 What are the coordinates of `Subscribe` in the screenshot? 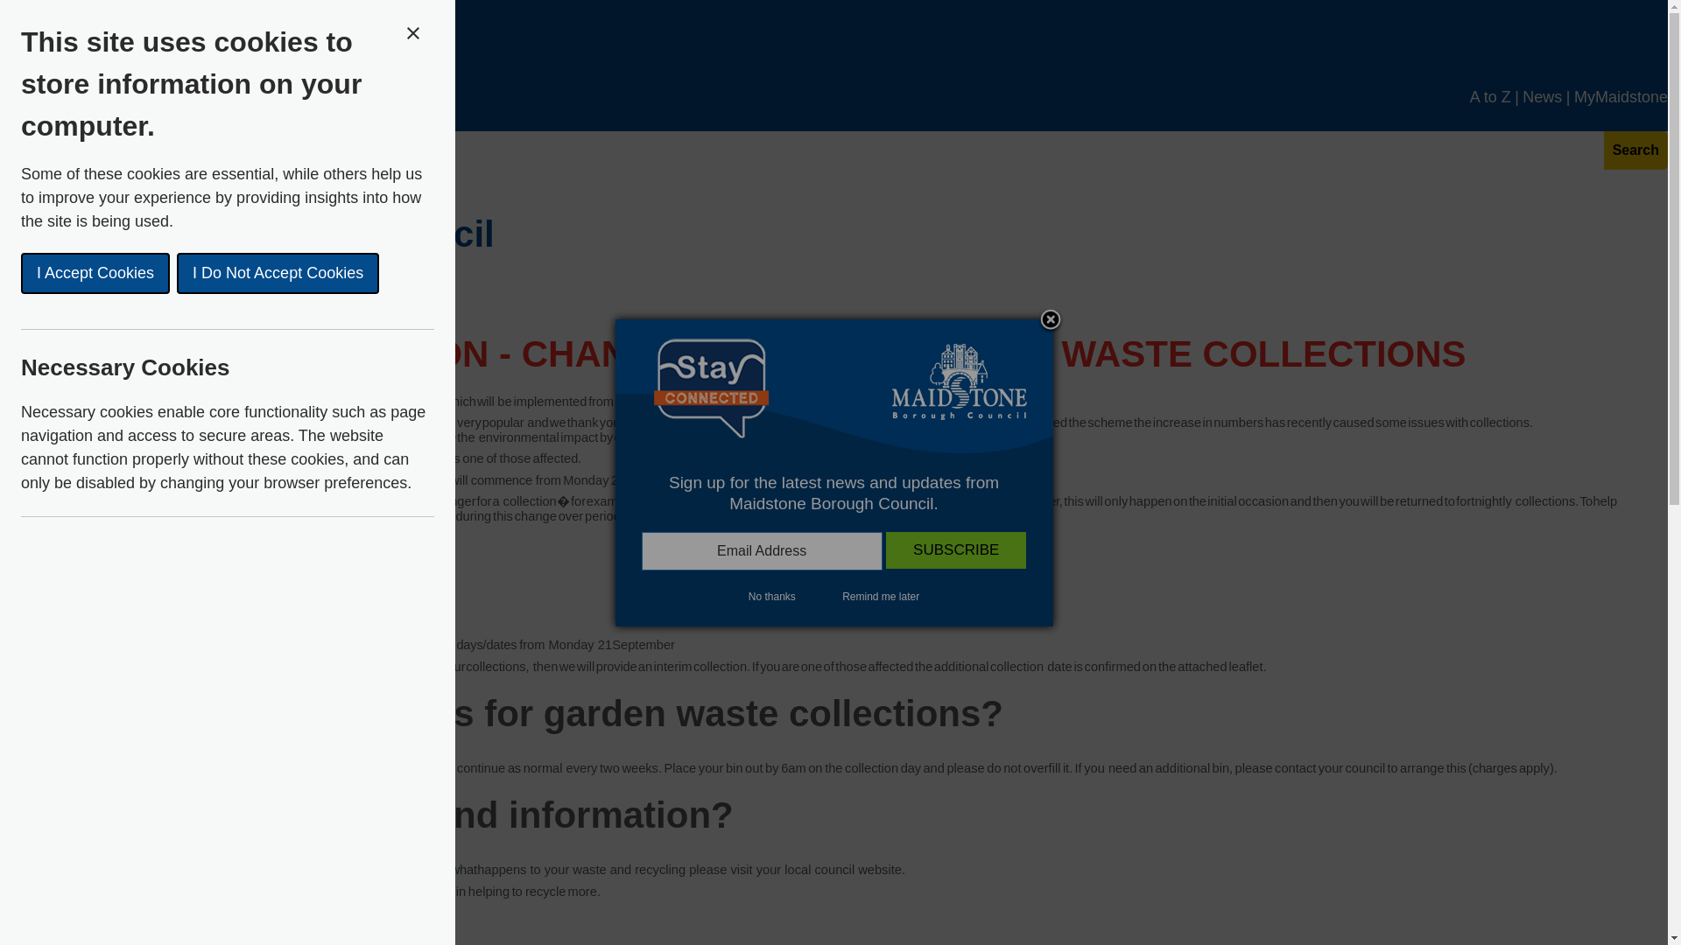 It's located at (955, 550).